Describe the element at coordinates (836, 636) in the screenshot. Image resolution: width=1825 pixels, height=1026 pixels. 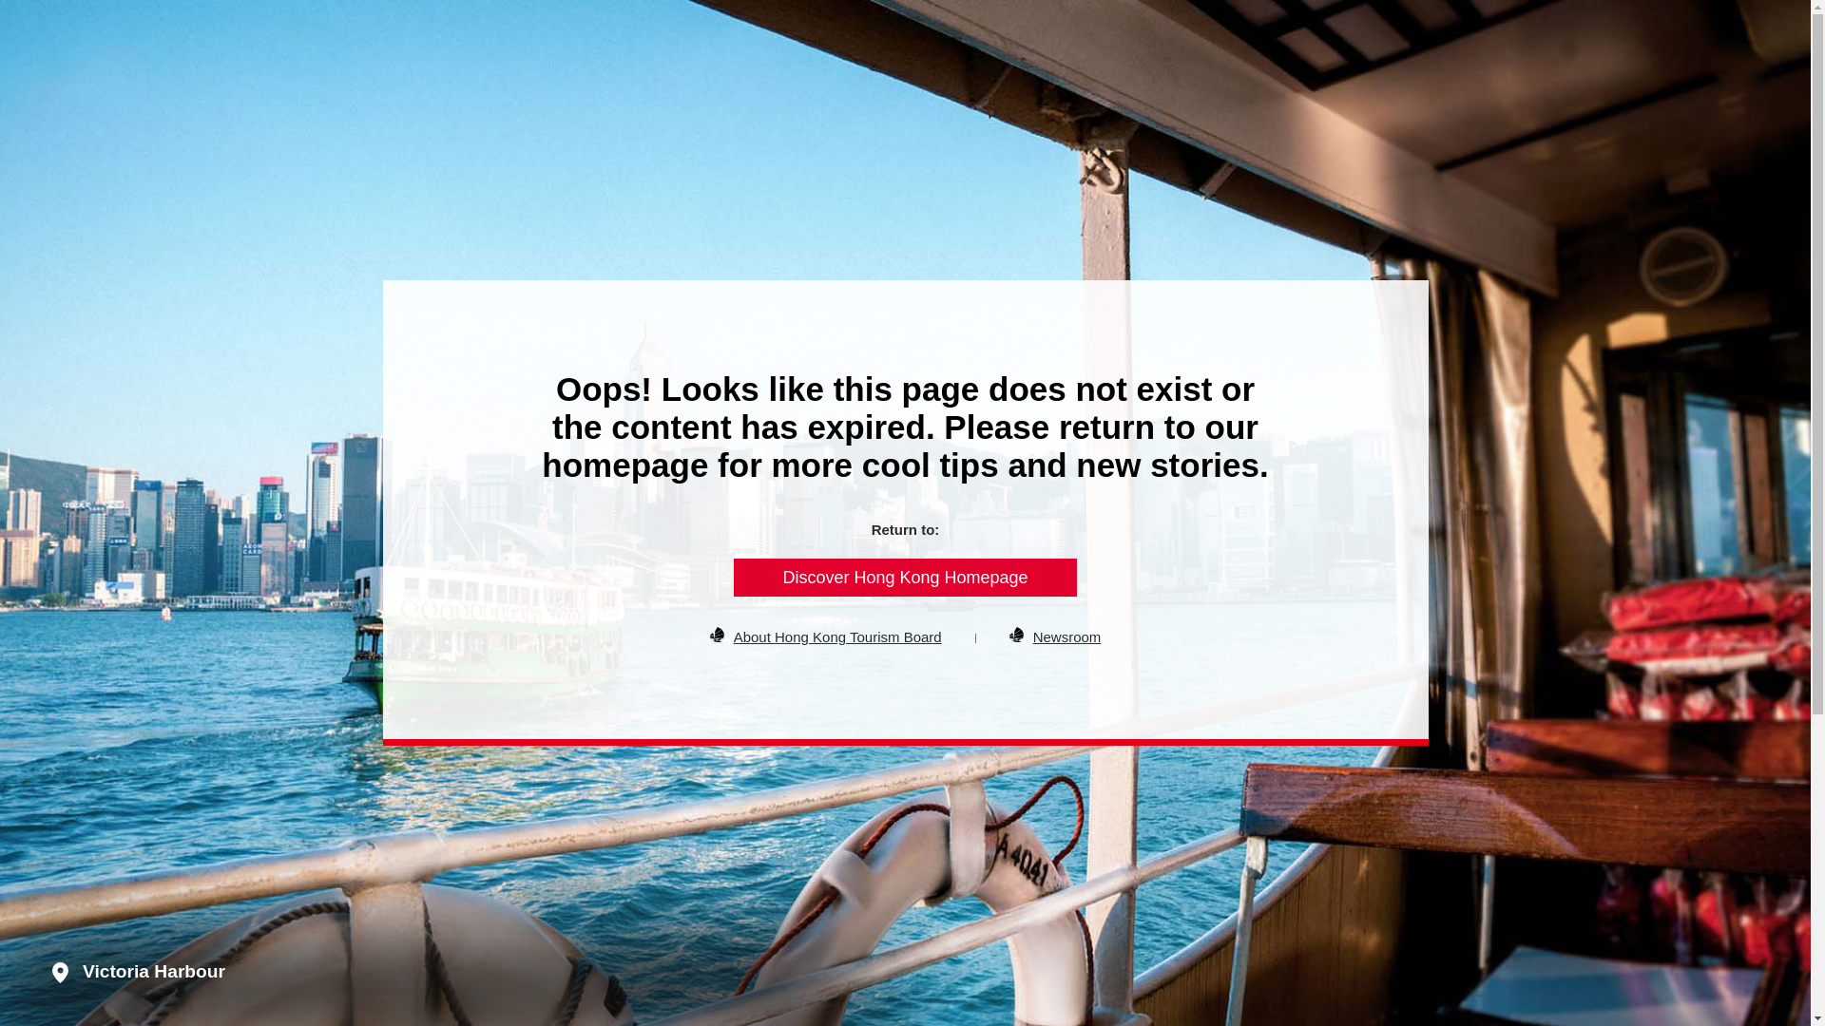
I see `About Hong Kong Tourism Board` at that location.